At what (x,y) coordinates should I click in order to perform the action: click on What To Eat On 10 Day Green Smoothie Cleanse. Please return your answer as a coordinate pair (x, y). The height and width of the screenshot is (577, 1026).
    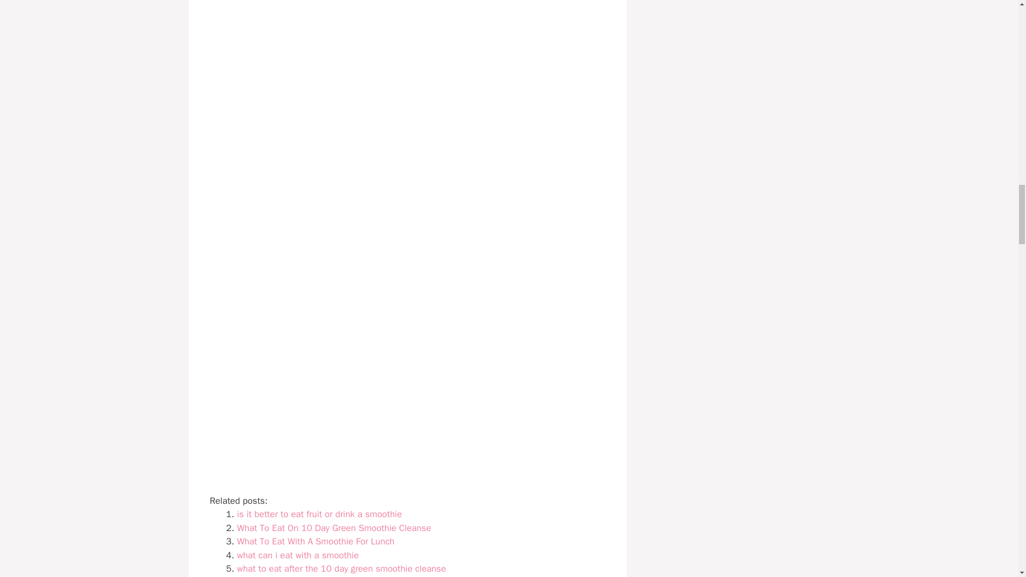
    Looking at the image, I should click on (333, 528).